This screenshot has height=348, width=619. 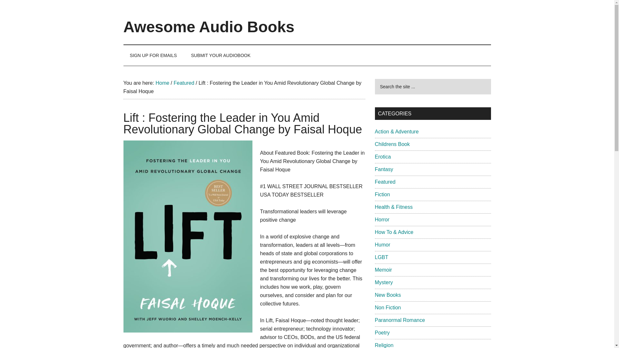 I want to click on Religion, so click(x=384, y=345).